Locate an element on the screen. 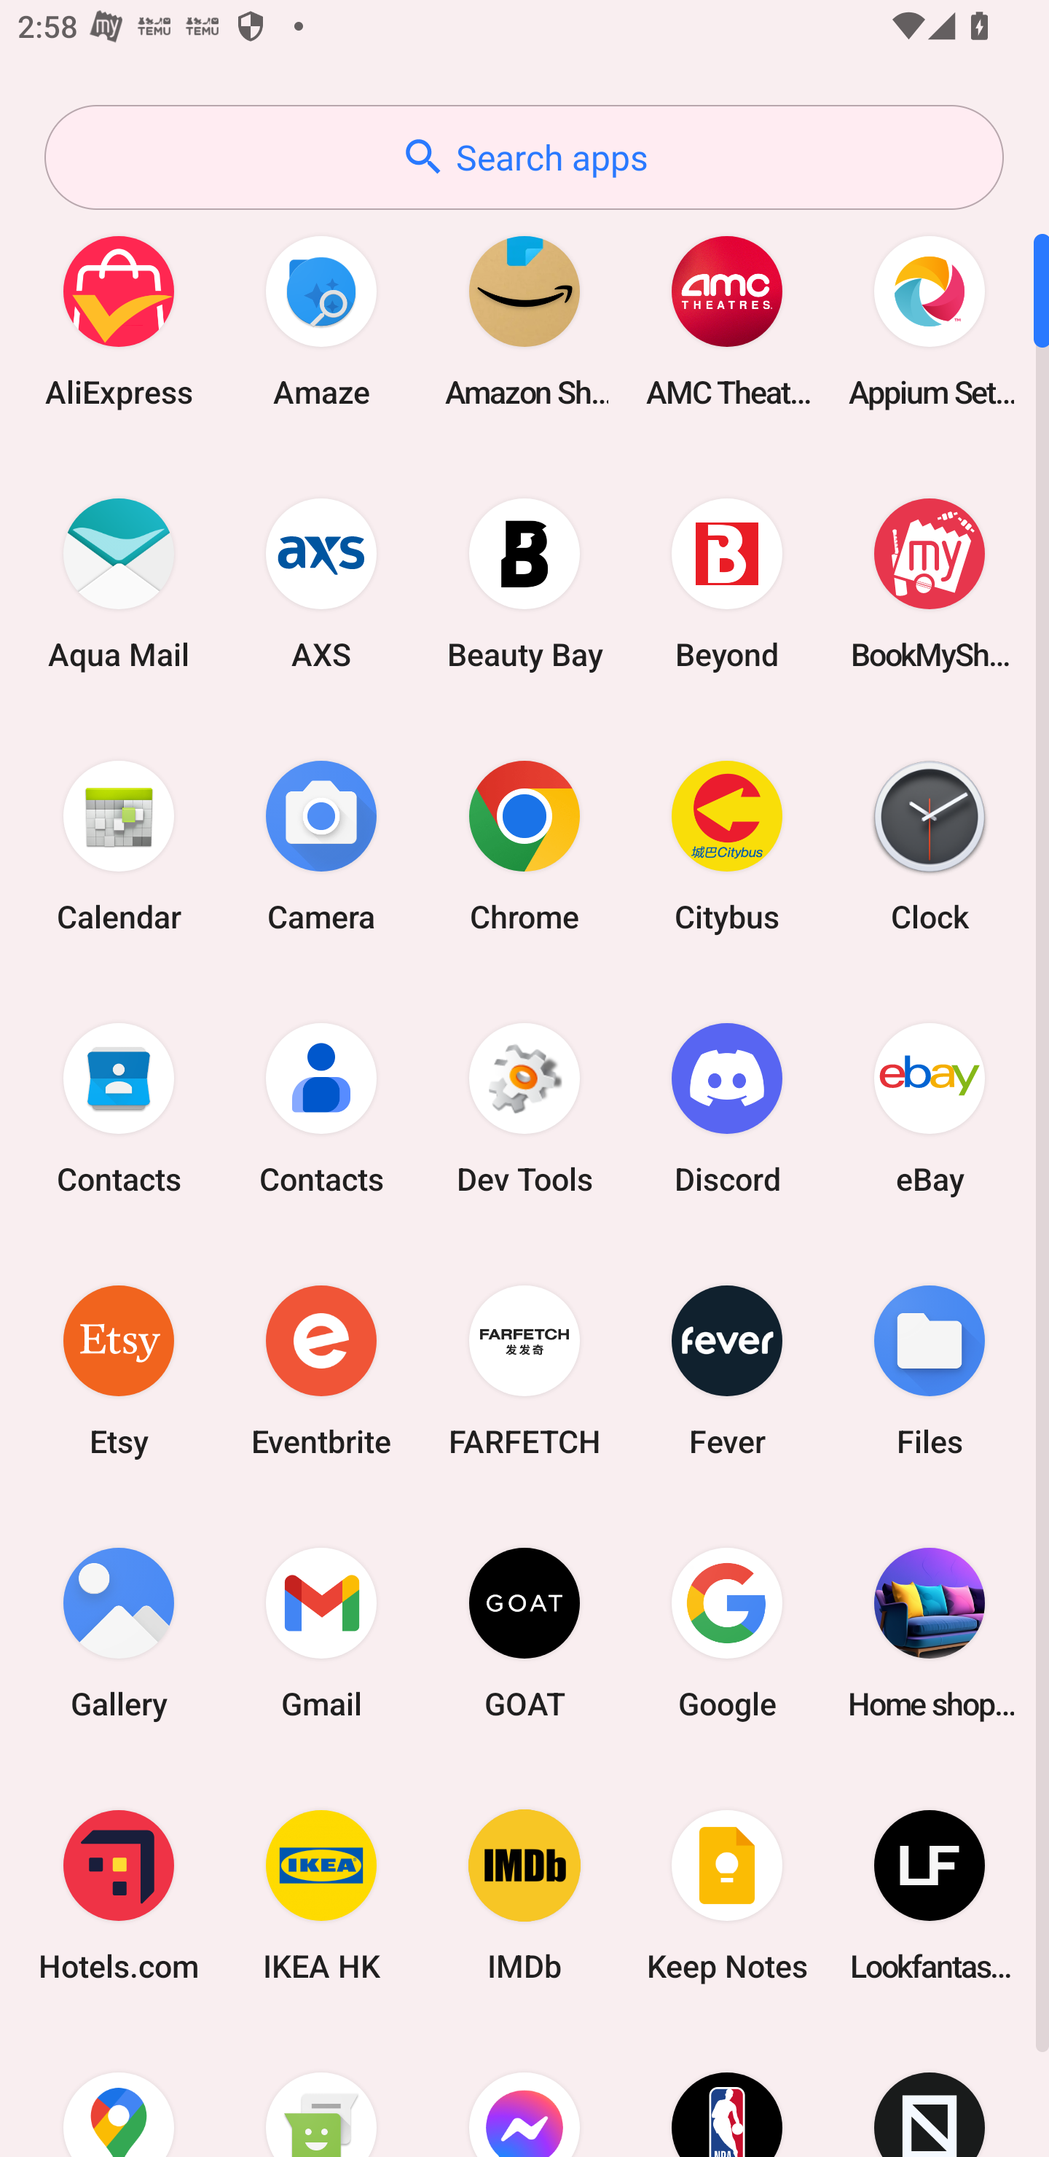 The height and width of the screenshot is (2157, 1049). Aqua Mail is located at coordinates (119, 583).